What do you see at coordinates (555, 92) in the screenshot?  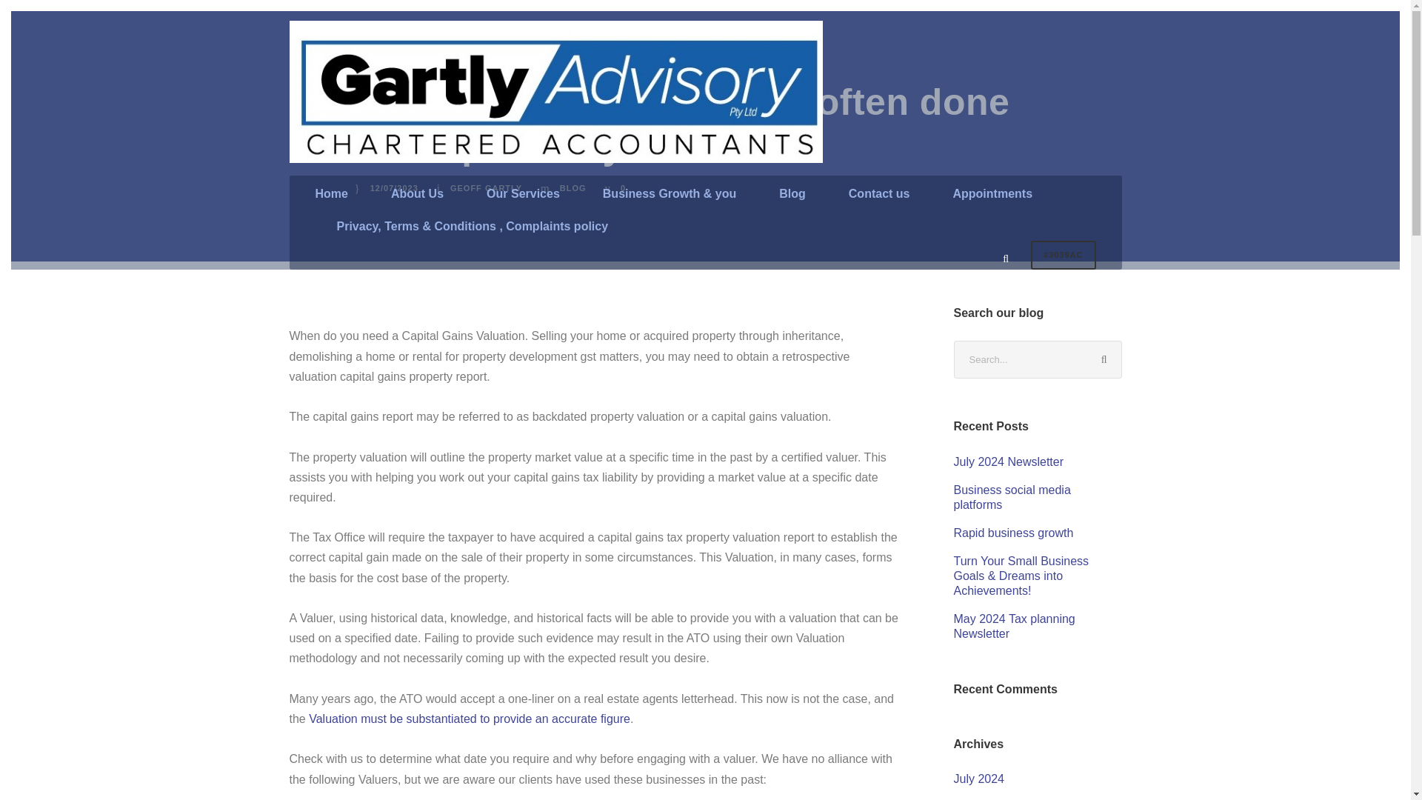 I see `Gartly Advisory` at bounding box center [555, 92].